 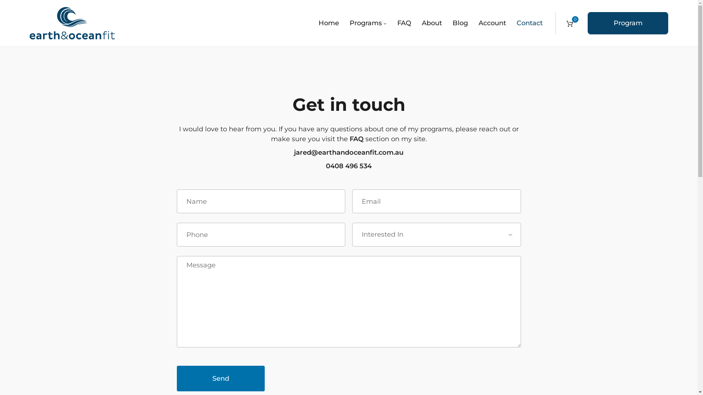 I want to click on jared@earthandoceanfit.com.au, so click(x=349, y=153).